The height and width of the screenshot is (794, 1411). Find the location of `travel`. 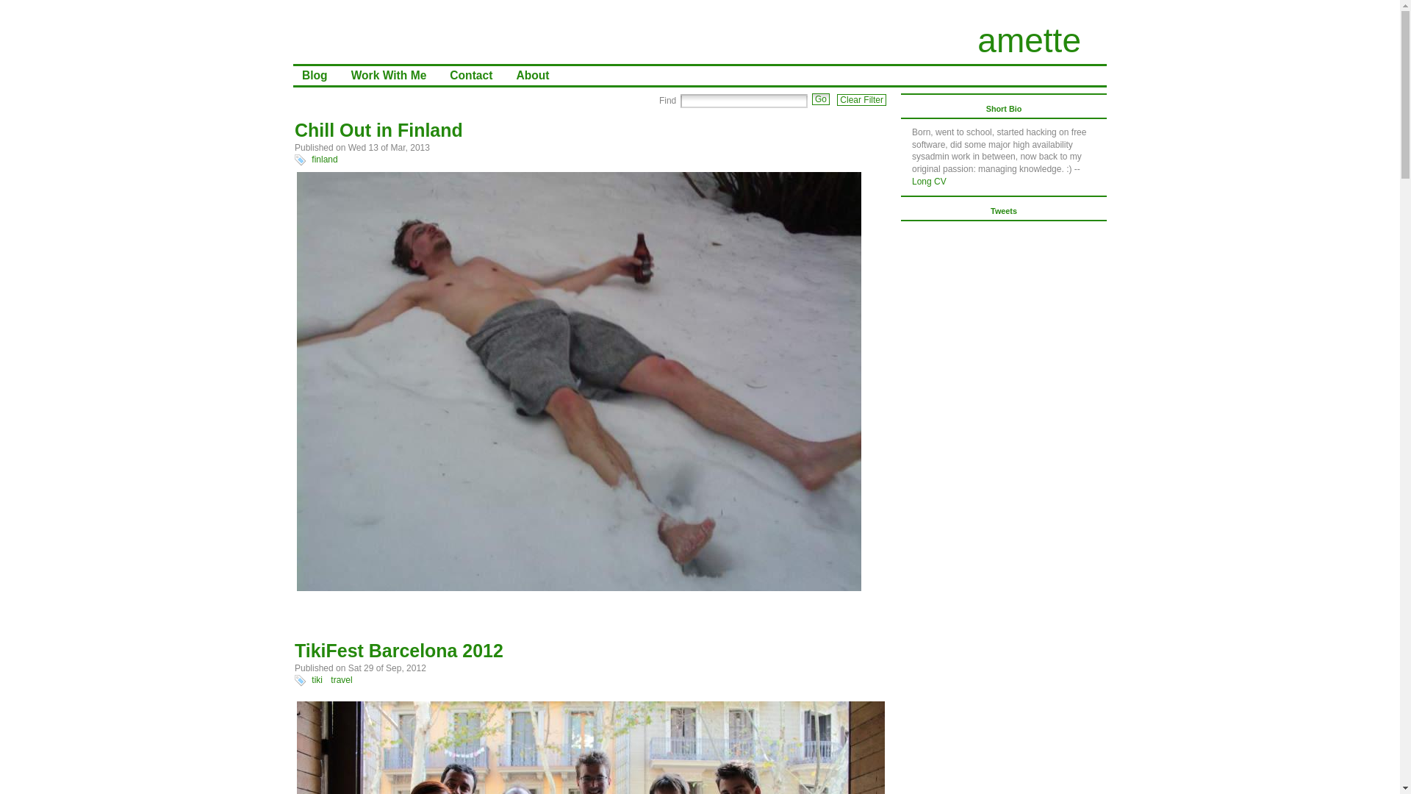

travel is located at coordinates (341, 680).